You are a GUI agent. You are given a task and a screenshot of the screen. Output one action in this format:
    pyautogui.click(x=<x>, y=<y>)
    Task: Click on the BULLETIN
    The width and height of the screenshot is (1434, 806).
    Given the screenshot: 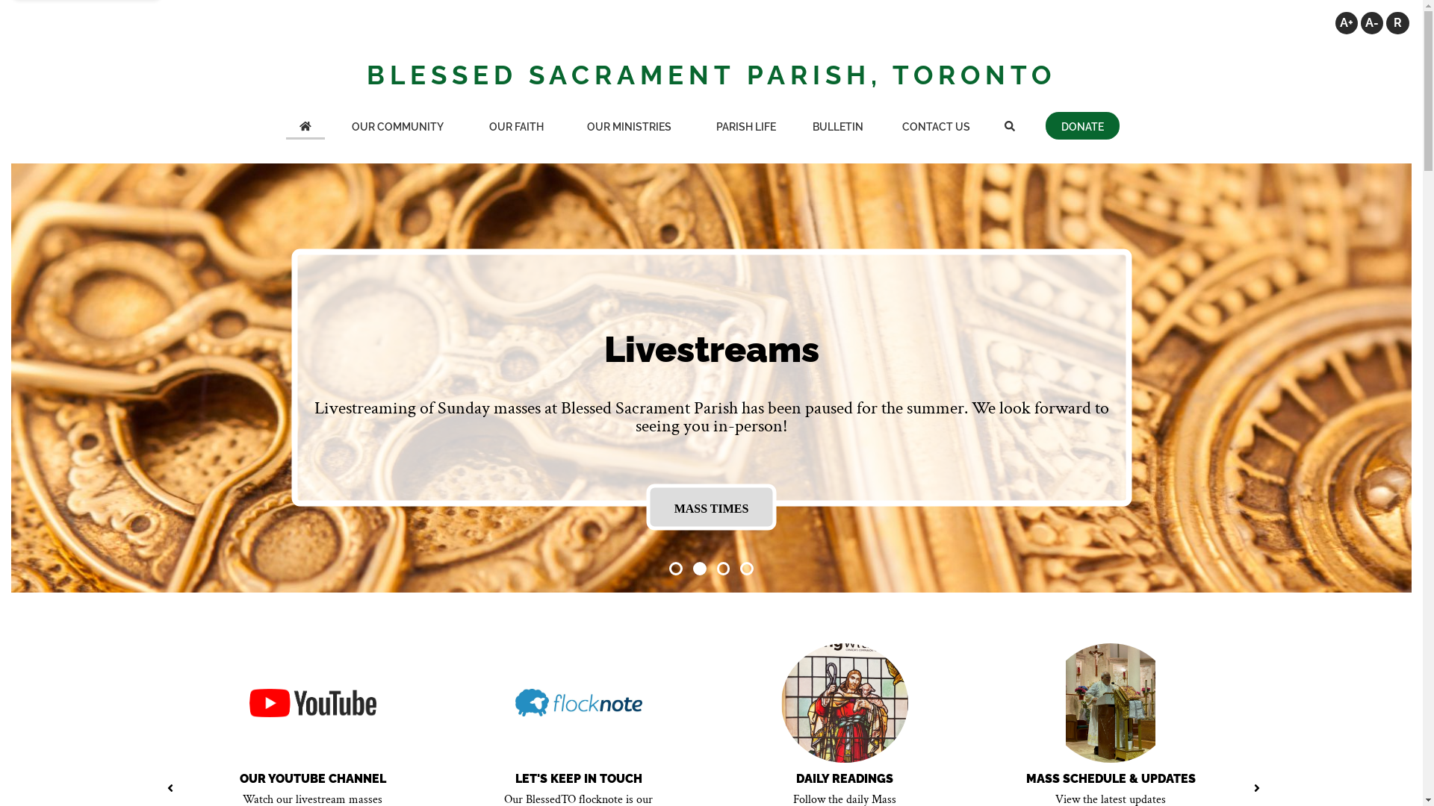 What is the action you would take?
    pyautogui.click(x=838, y=127)
    